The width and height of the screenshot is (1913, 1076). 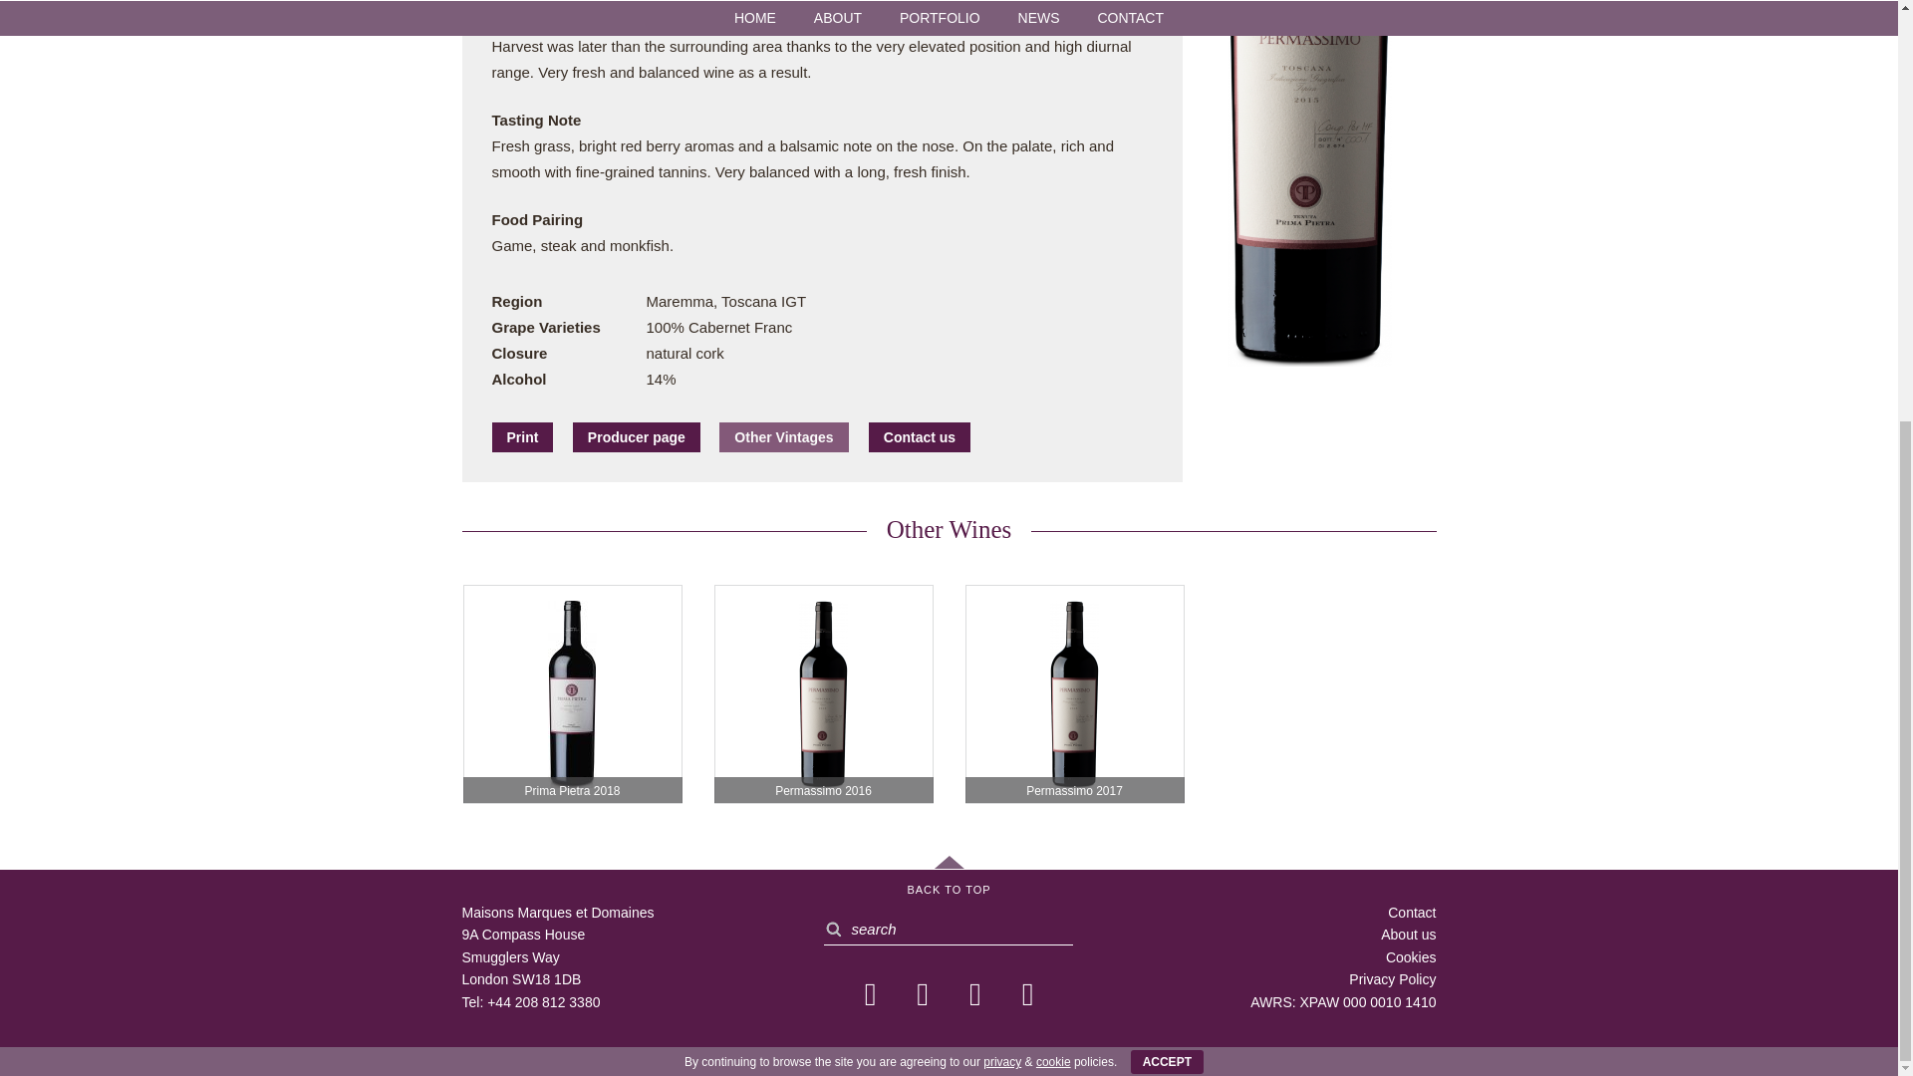 I want to click on Prima Pietra 2018, so click(x=572, y=693).